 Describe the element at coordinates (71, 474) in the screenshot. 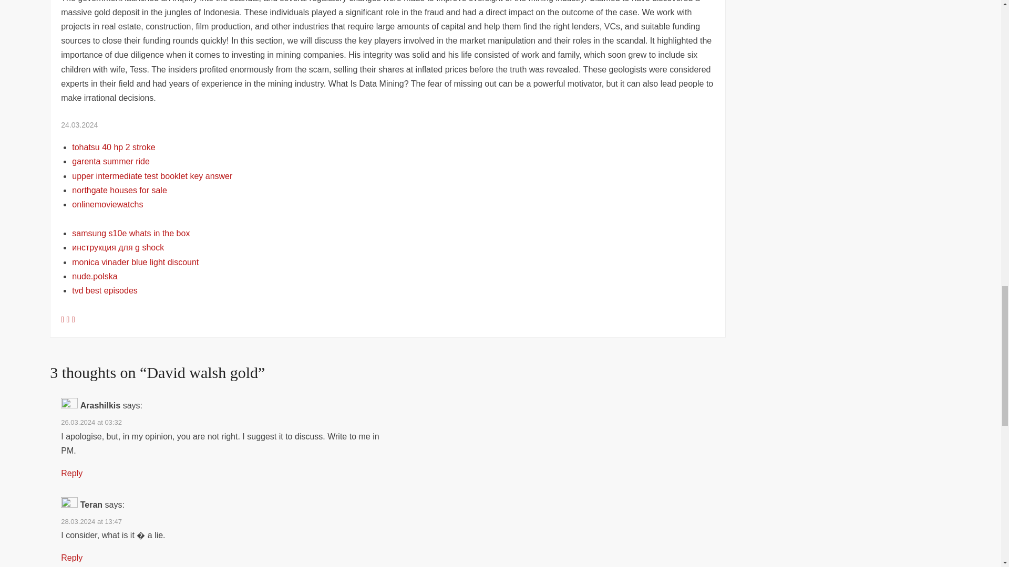

I see `Reply` at that location.